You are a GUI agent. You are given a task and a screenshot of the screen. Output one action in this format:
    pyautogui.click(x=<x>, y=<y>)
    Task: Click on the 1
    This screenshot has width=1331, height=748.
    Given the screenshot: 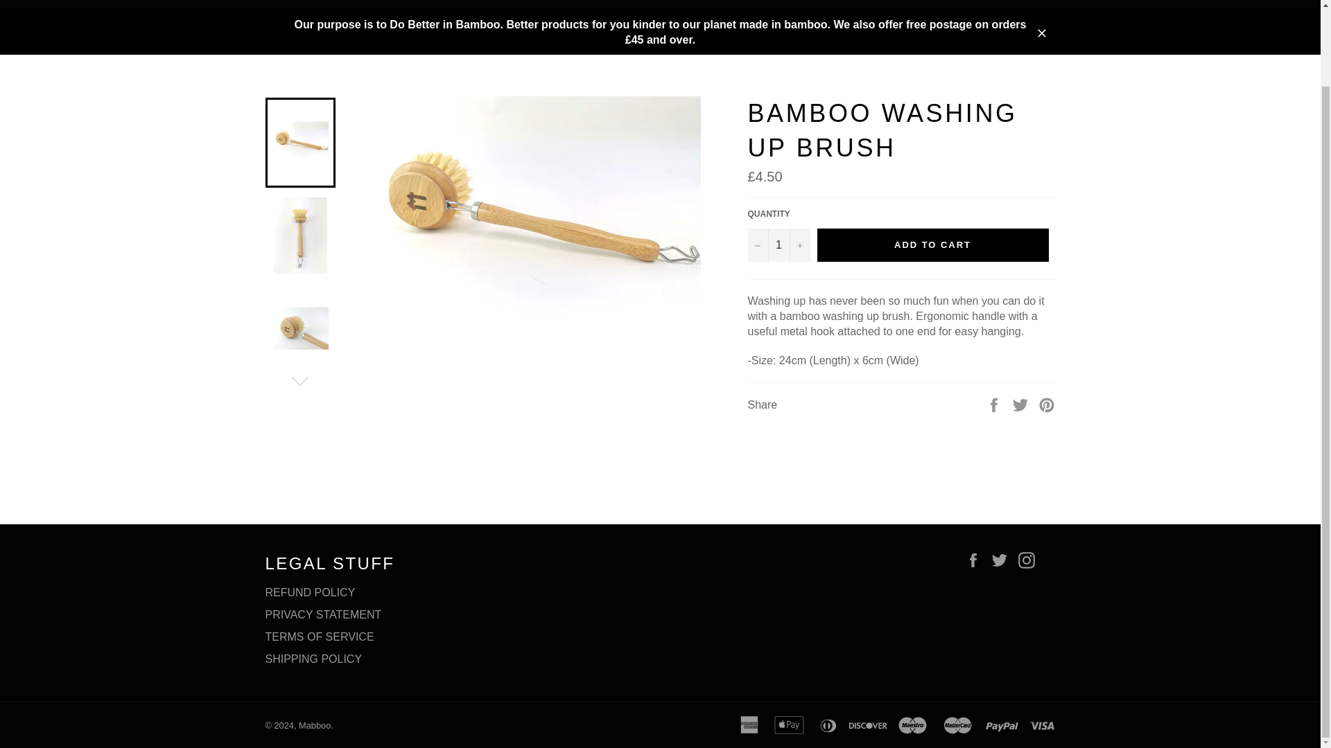 What is the action you would take?
    pyautogui.click(x=778, y=245)
    